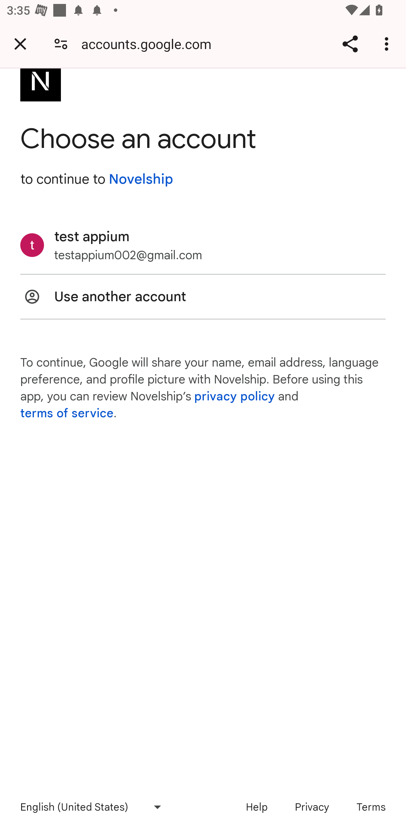 The image size is (406, 834). Describe the element at coordinates (203, 296) in the screenshot. I see `Use another account` at that location.